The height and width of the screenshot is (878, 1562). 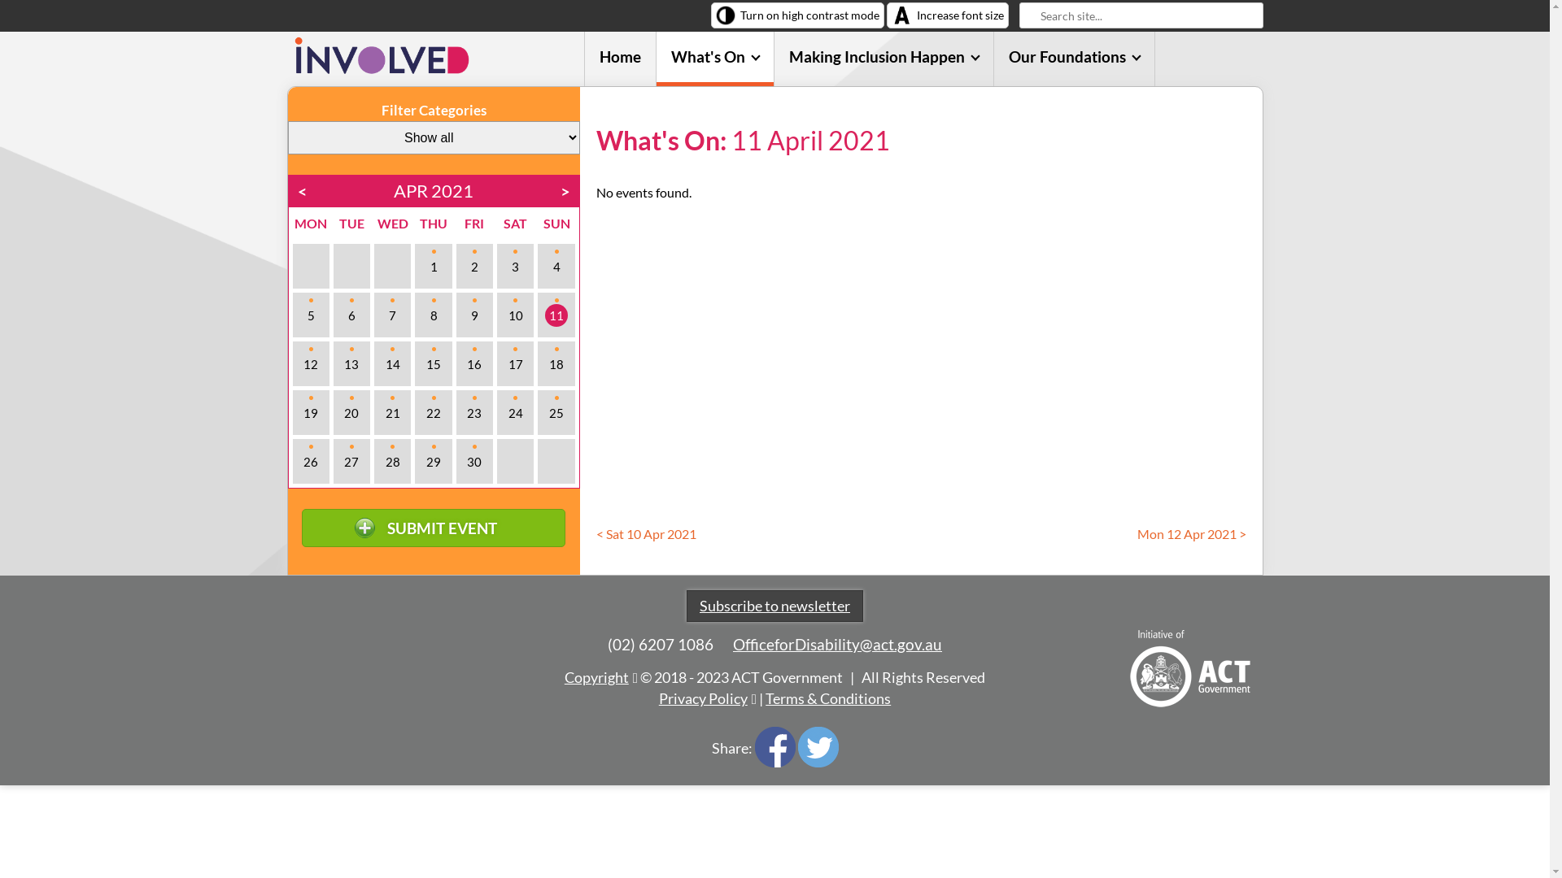 What do you see at coordinates (392, 364) in the screenshot?
I see `14` at bounding box center [392, 364].